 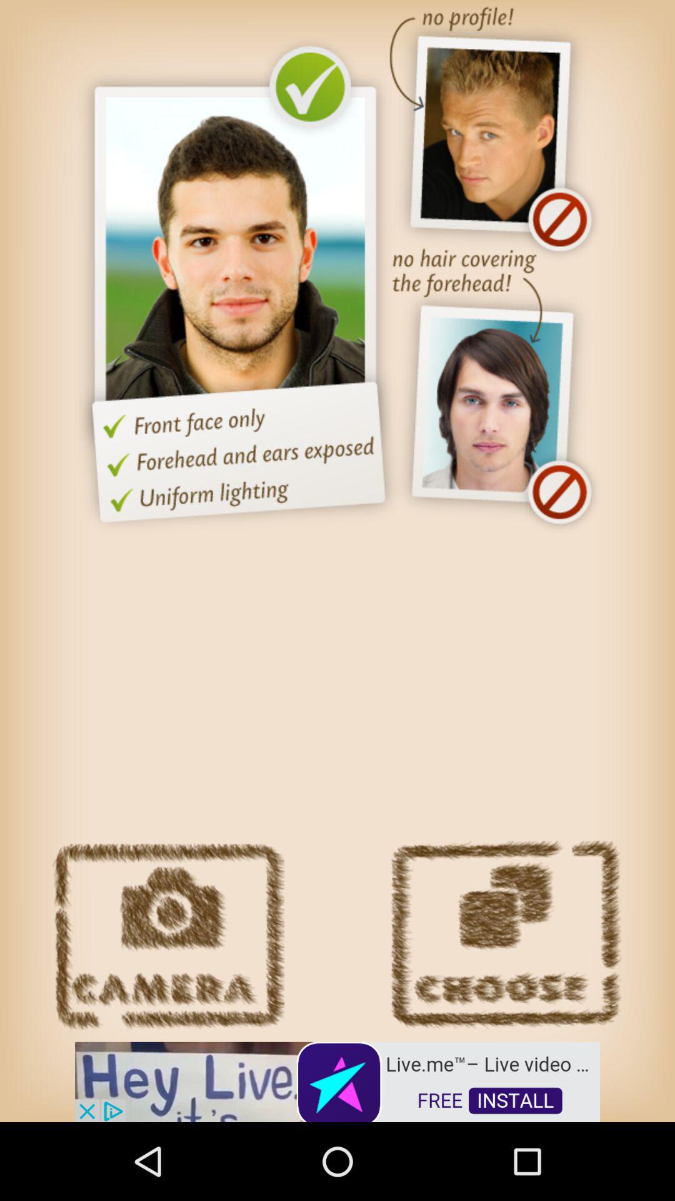 What do you see at coordinates (337, 1081) in the screenshot?
I see `click to view advertisement` at bounding box center [337, 1081].